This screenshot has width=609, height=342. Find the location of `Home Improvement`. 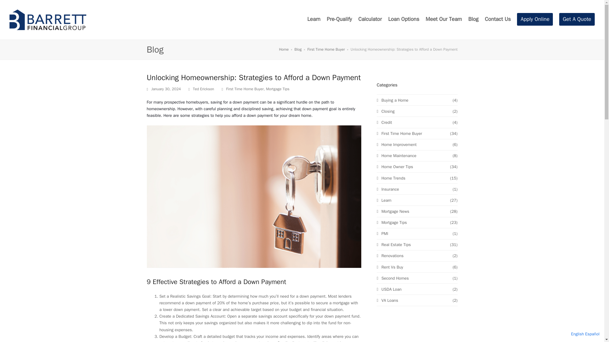

Home Improvement is located at coordinates (396, 144).